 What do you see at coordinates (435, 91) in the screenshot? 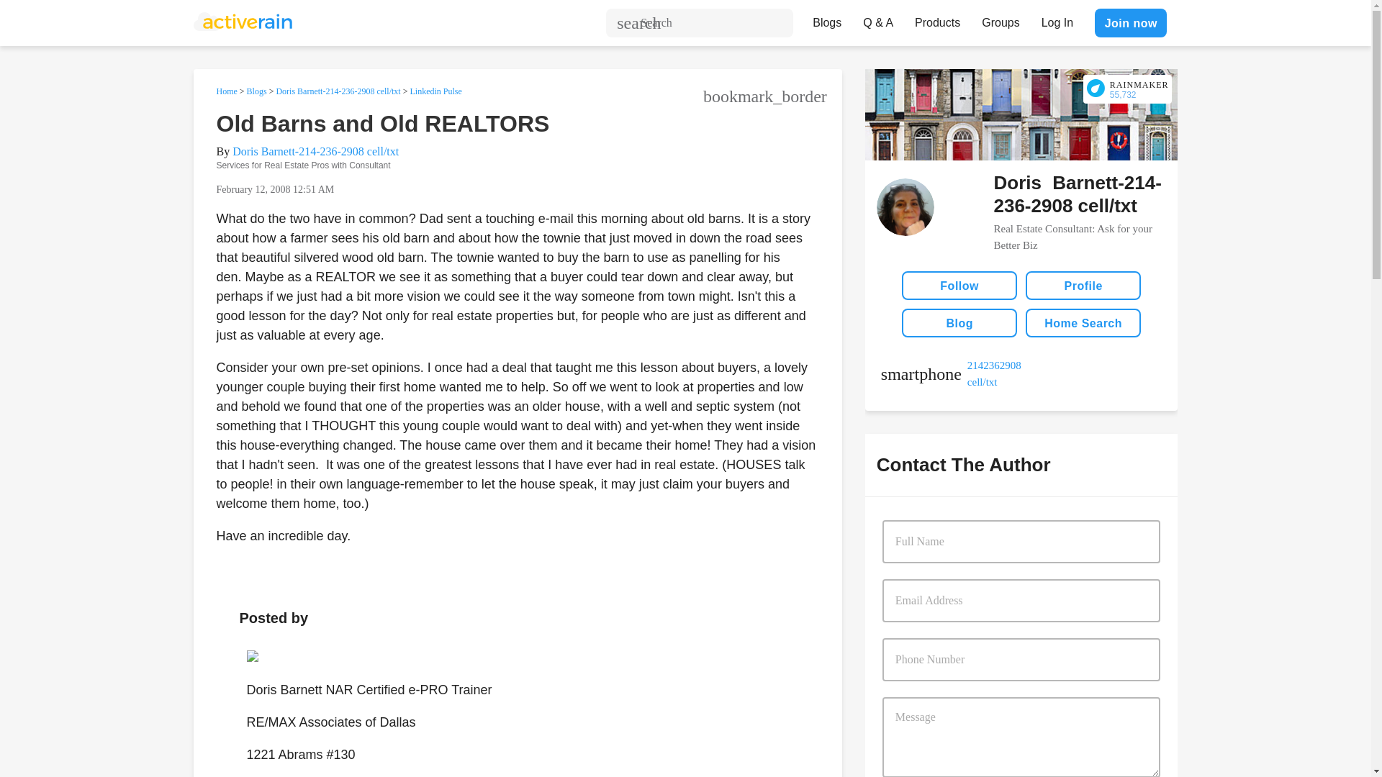
I see `Linkedin Pulse` at bounding box center [435, 91].